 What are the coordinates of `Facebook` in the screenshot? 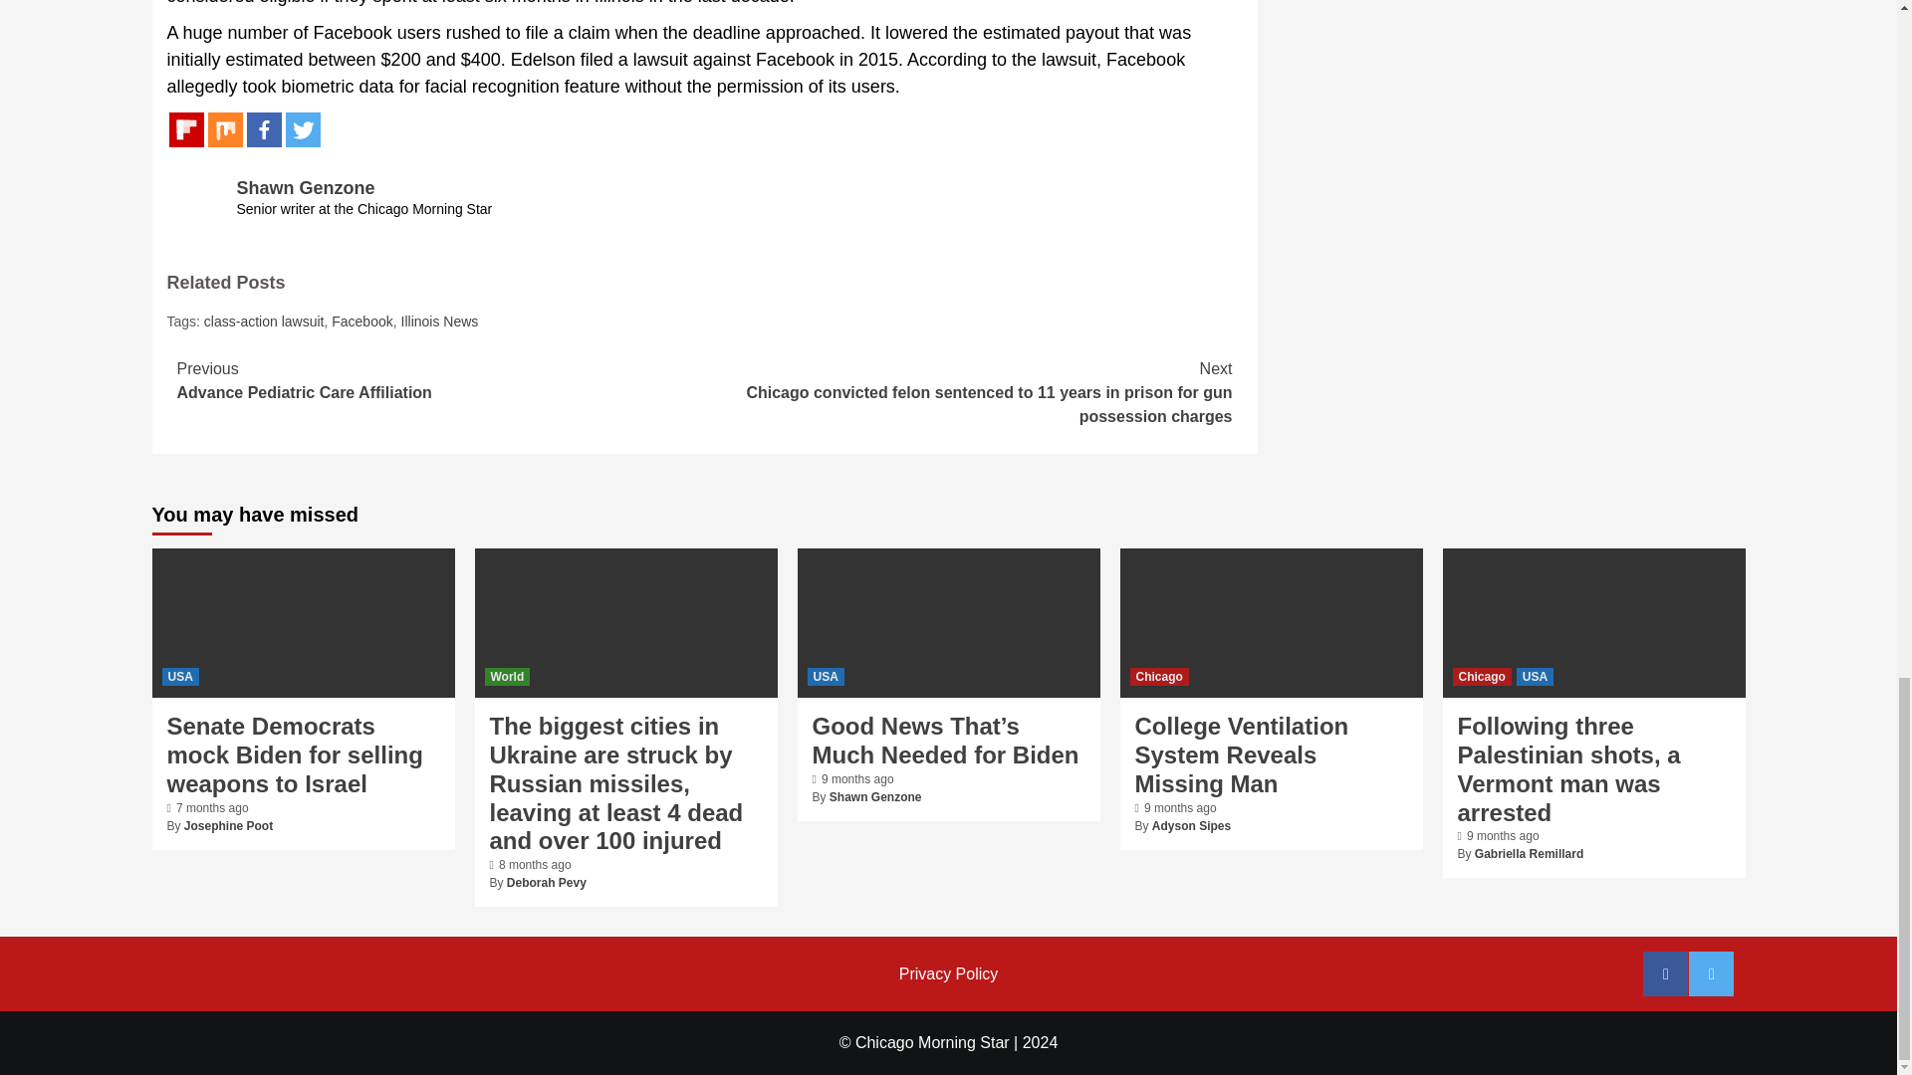 It's located at (263, 129).